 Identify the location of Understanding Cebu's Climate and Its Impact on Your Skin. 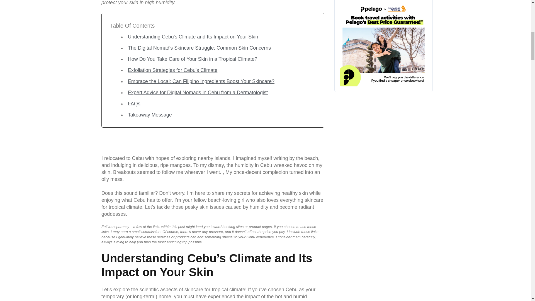
(193, 37).